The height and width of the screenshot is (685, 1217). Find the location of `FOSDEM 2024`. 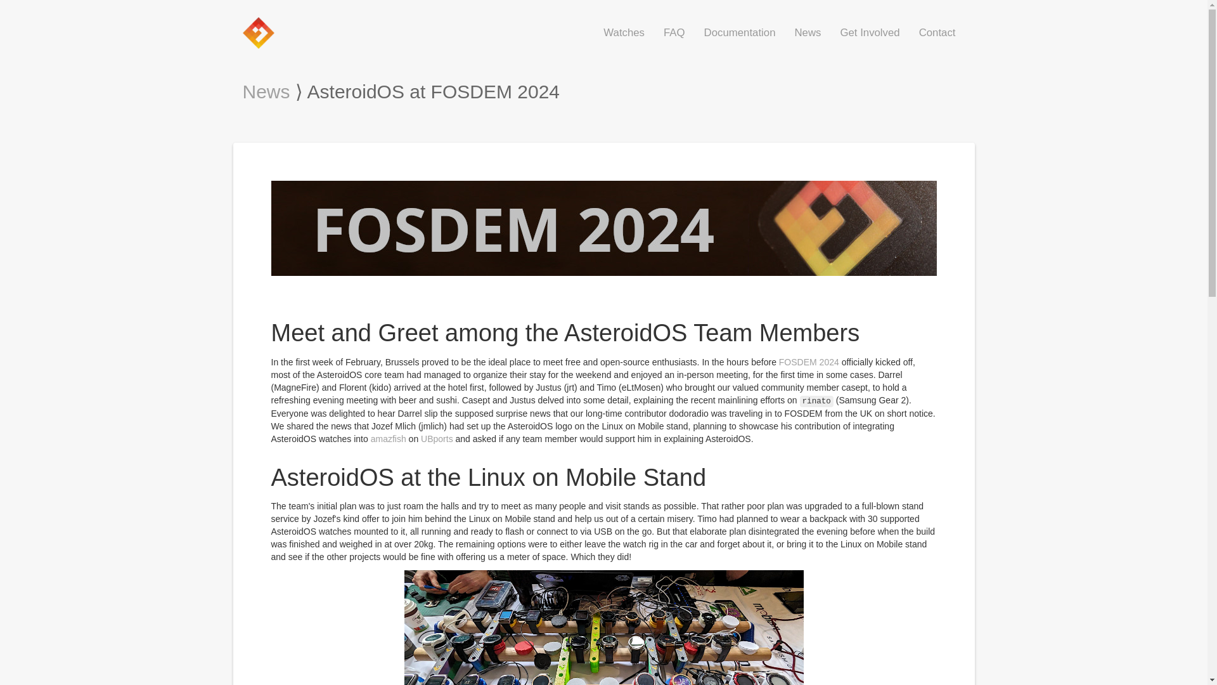

FOSDEM 2024 is located at coordinates (809, 362).